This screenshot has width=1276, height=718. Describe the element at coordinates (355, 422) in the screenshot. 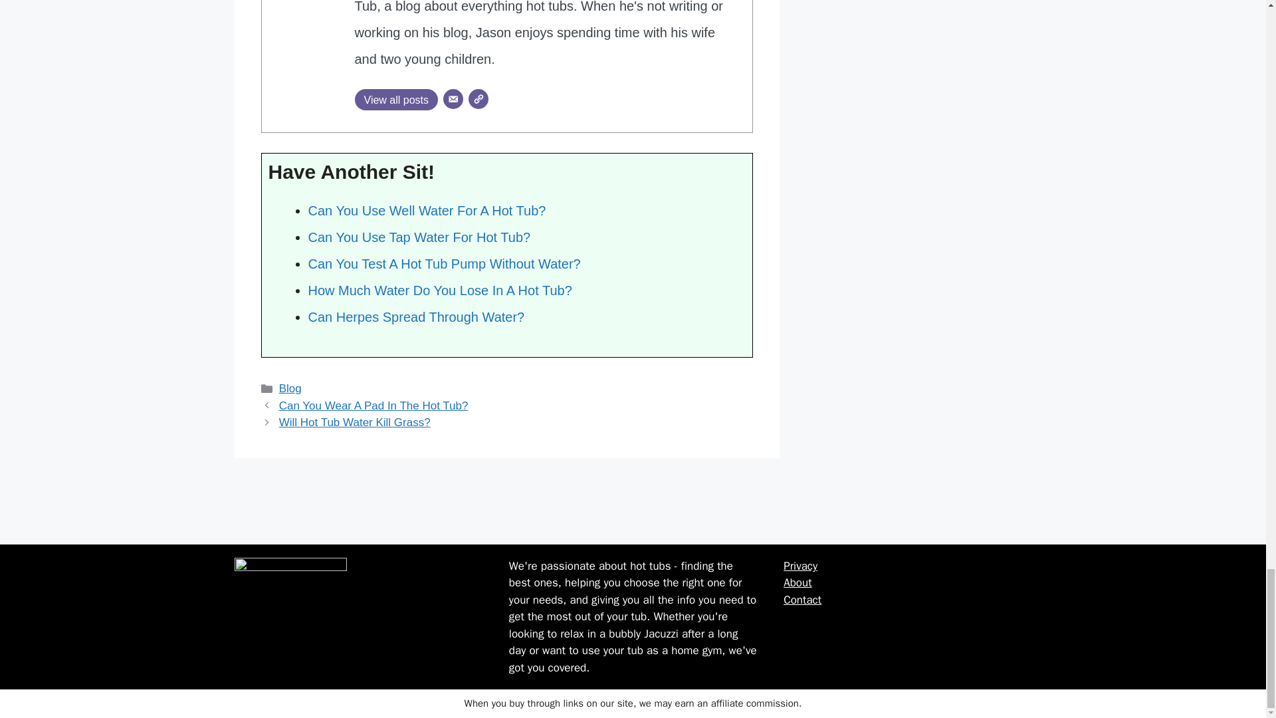

I see `Will Hot Tub Water Kill Grass?` at that location.